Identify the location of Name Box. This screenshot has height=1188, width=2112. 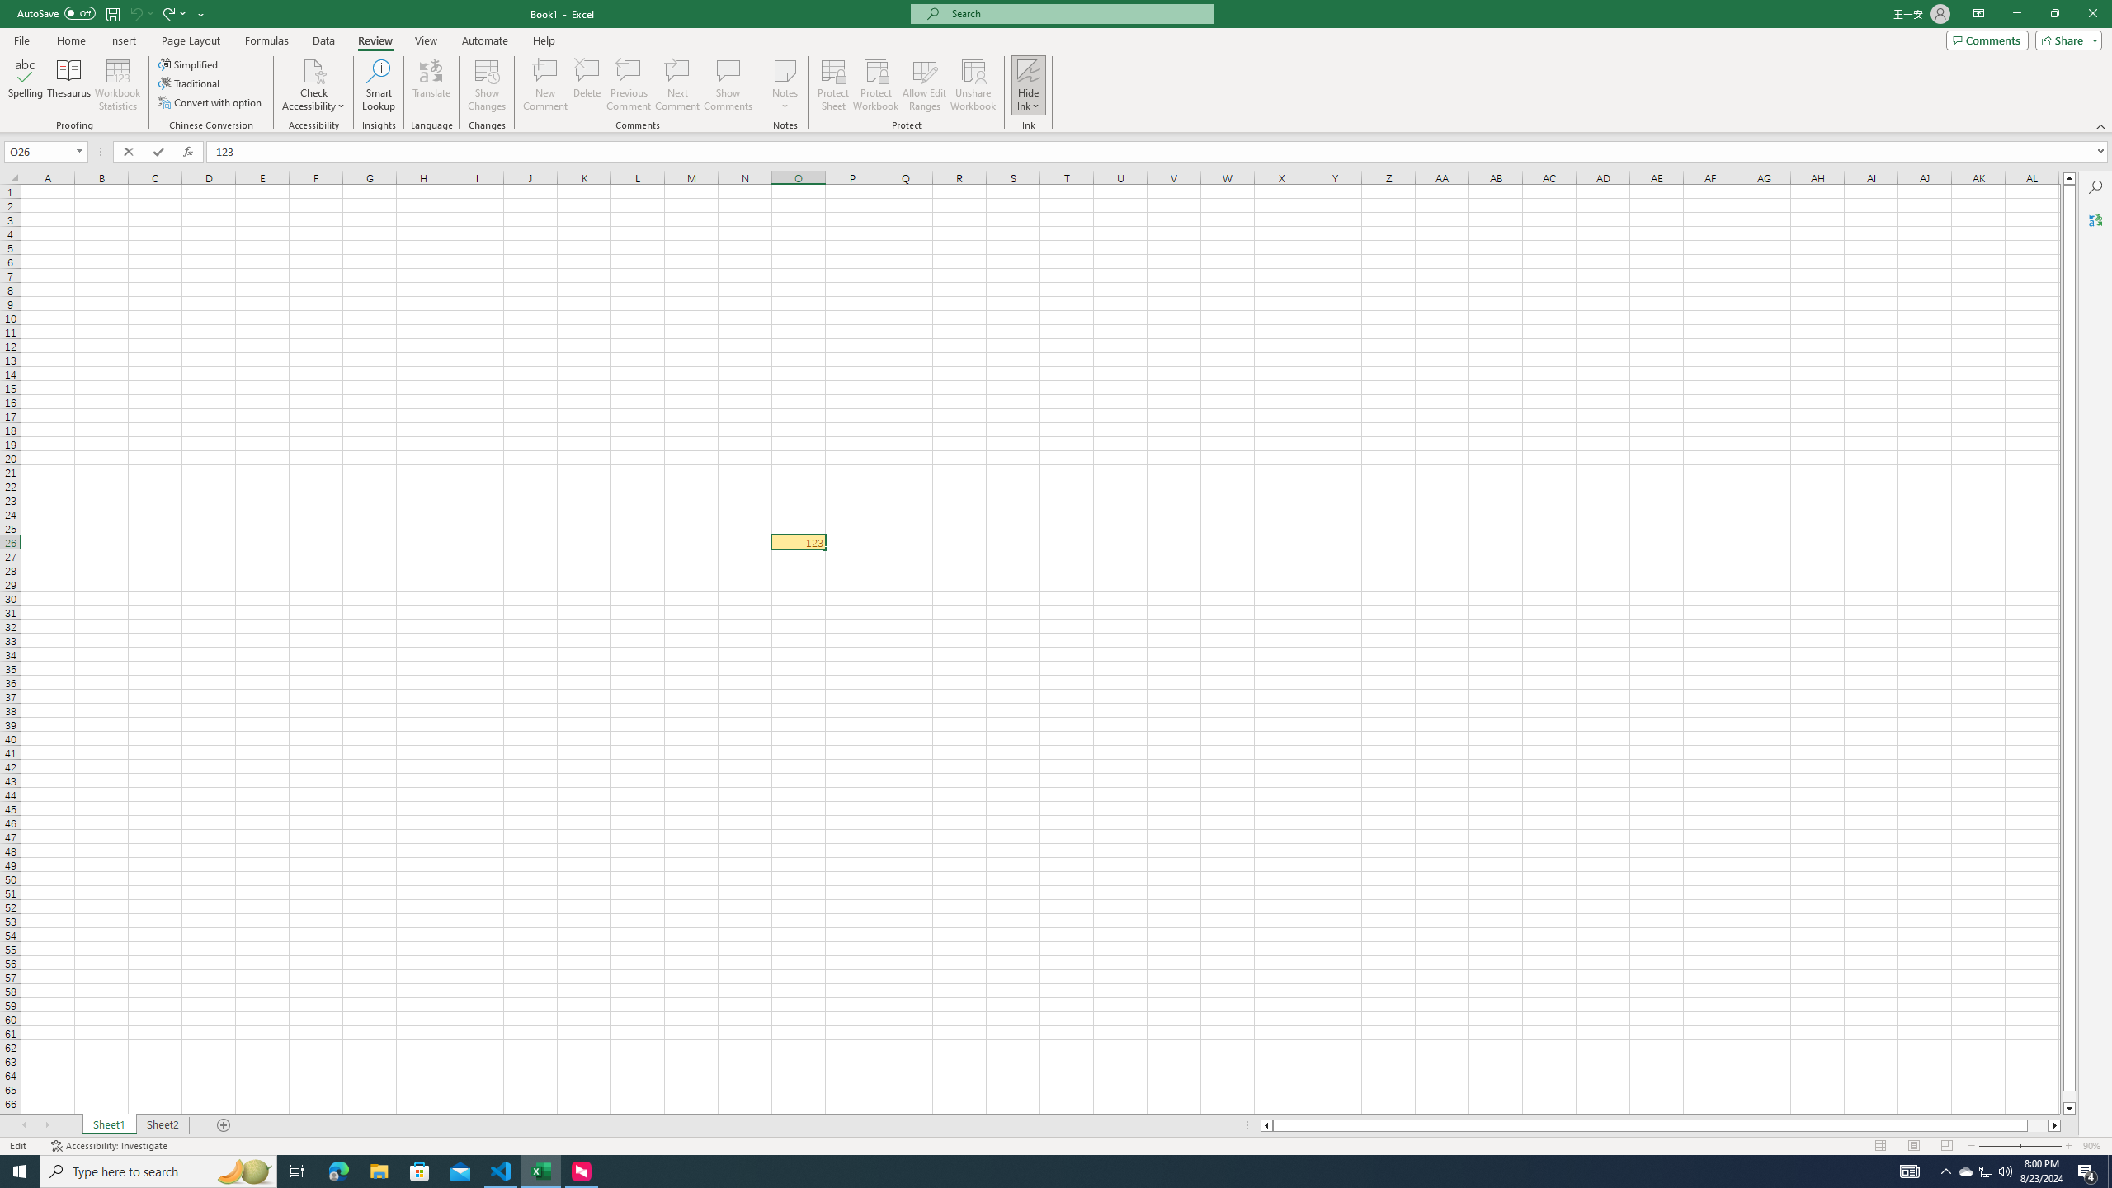
(40, 152).